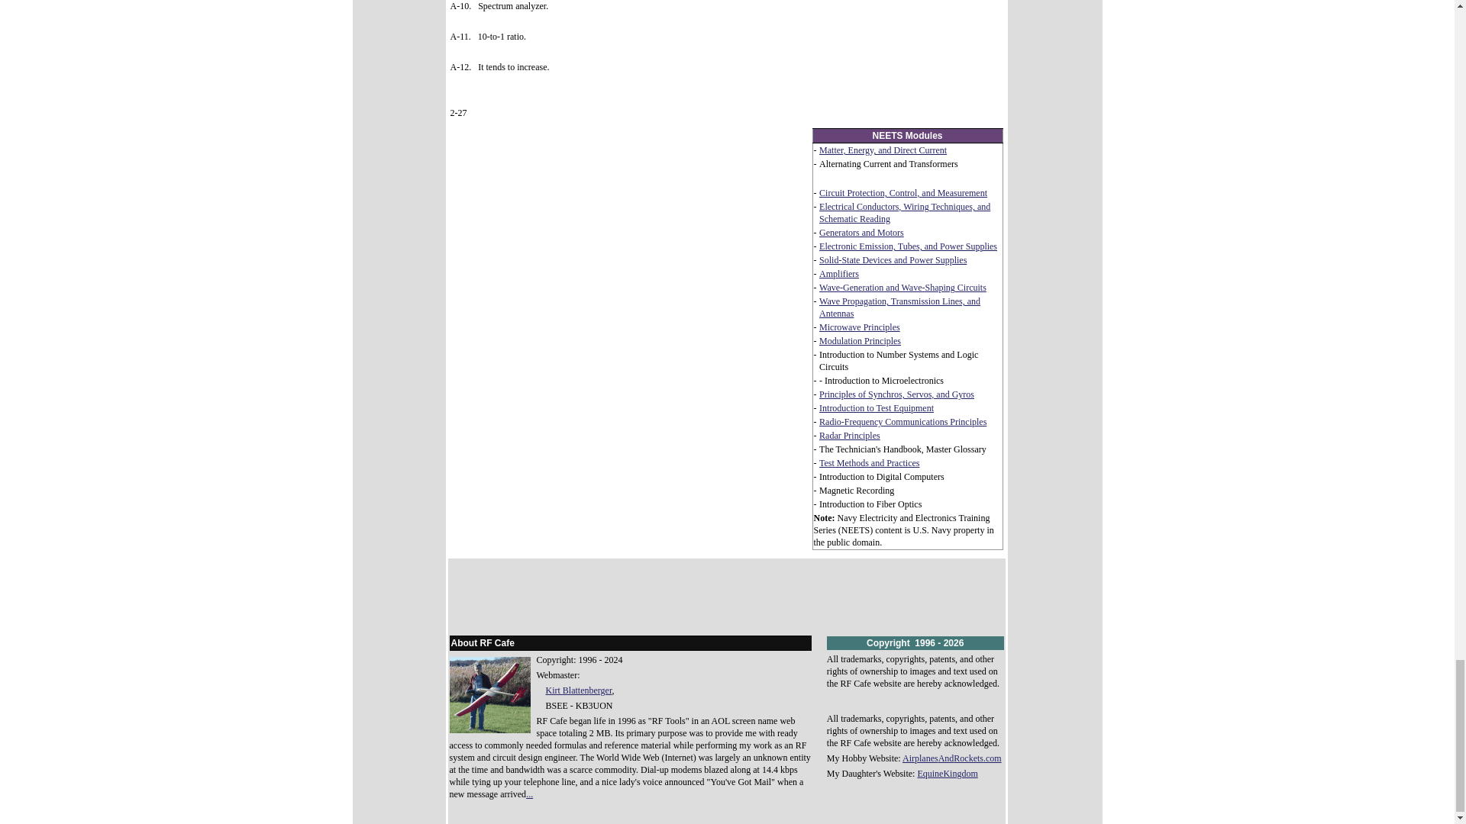 Image resolution: width=1466 pixels, height=824 pixels. Describe the element at coordinates (908, 246) in the screenshot. I see `Electronic Emission, Tubes, and Power Supplies` at that location.